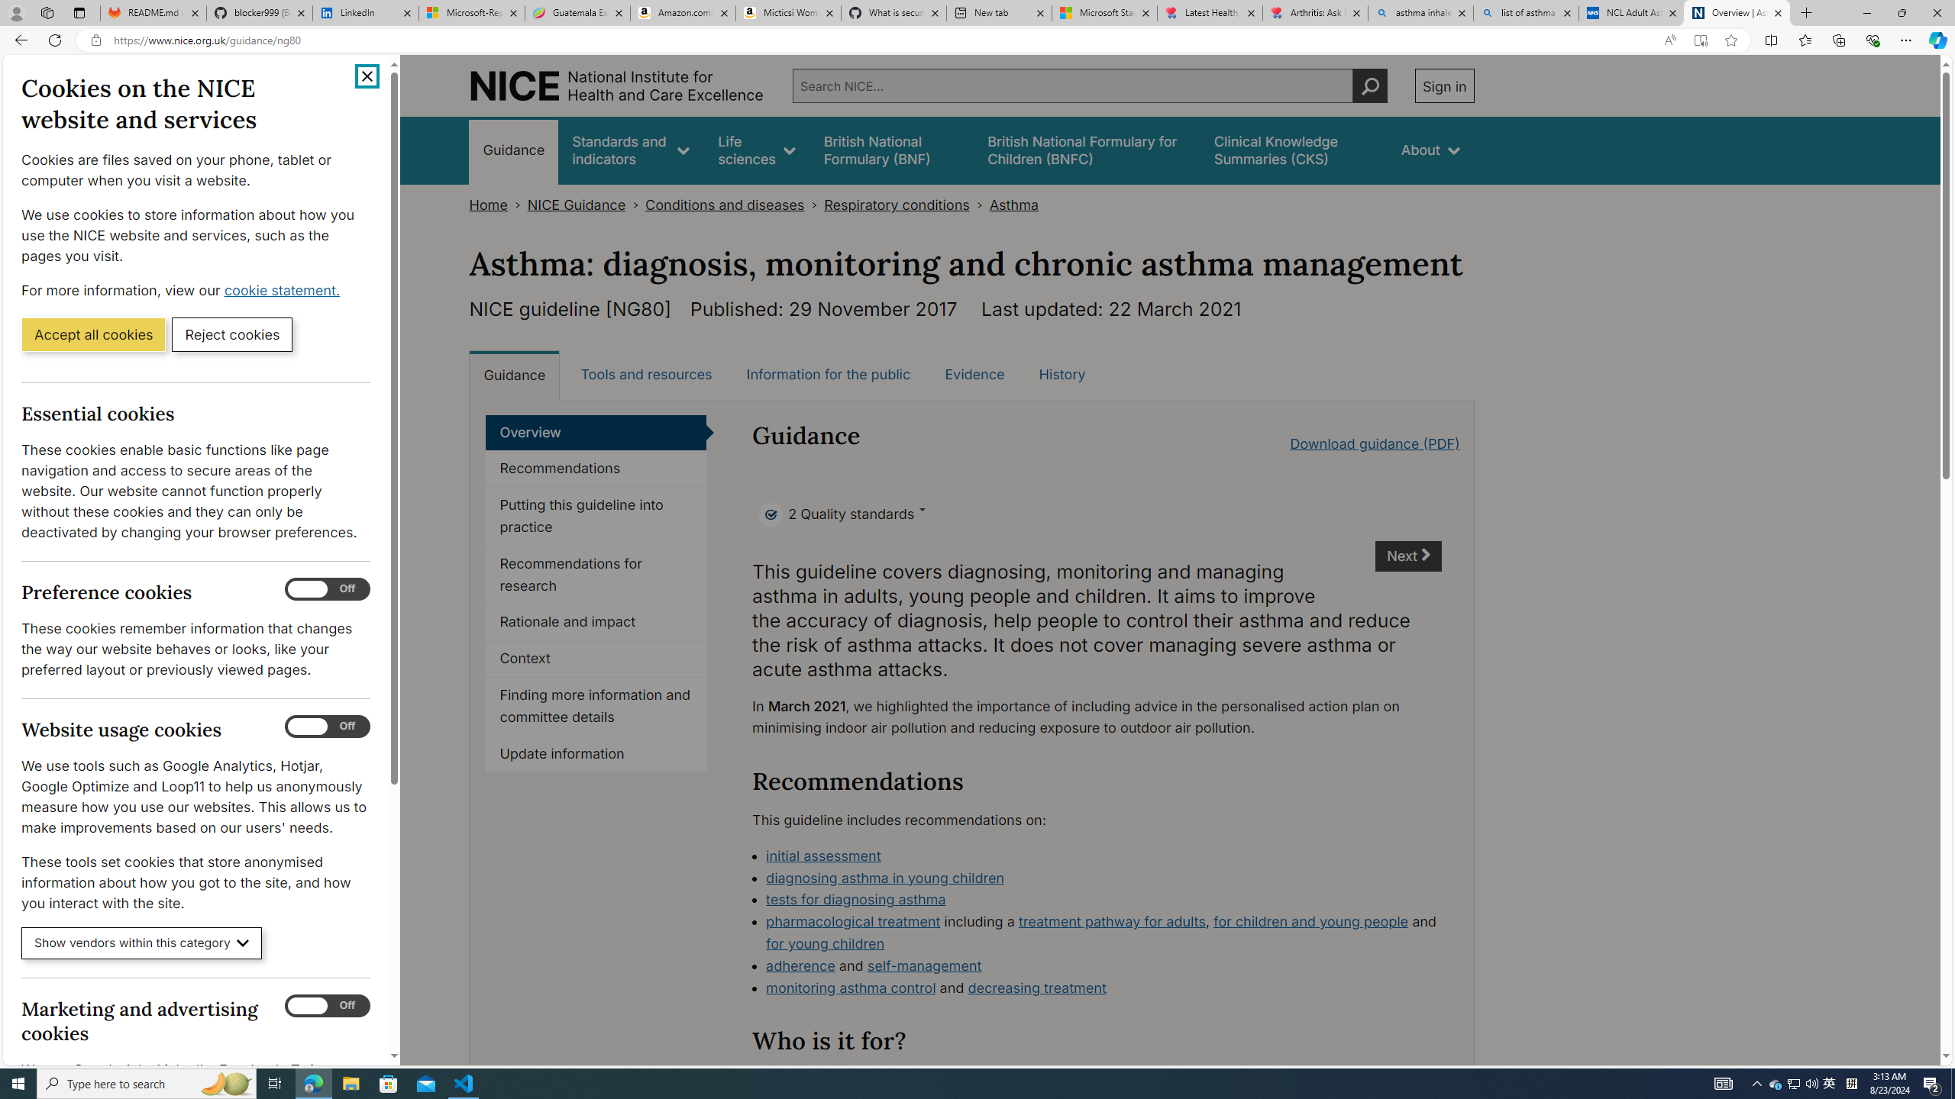 The height and width of the screenshot is (1099, 1955). What do you see at coordinates (232, 334) in the screenshot?
I see `Reject cookies` at bounding box center [232, 334].